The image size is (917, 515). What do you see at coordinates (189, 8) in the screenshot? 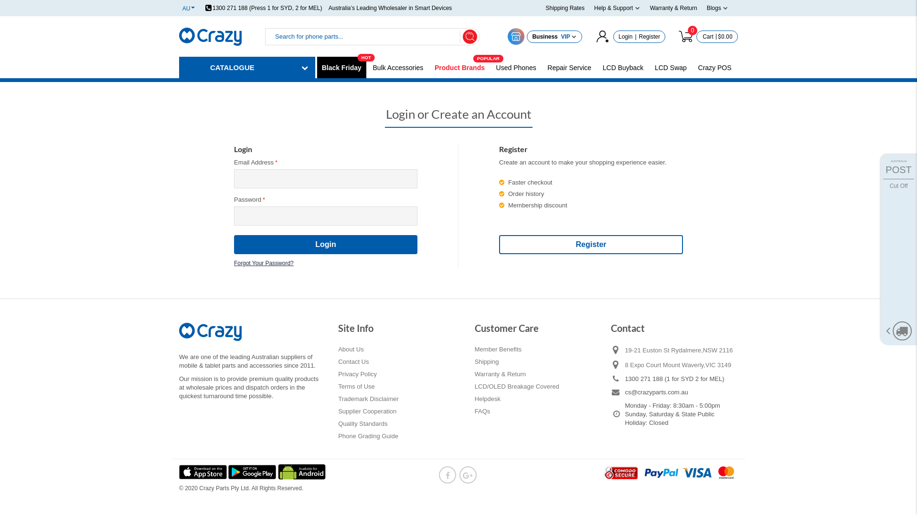
I see `AU` at bounding box center [189, 8].